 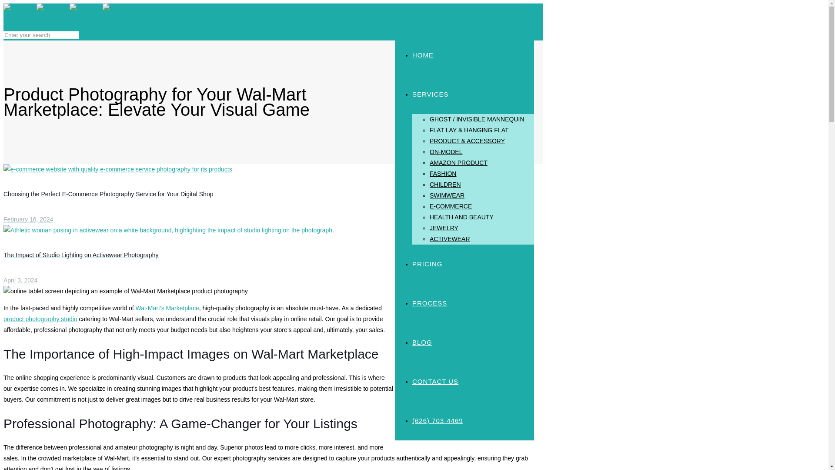 What do you see at coordinates (435, 381) in the screenshot?
I see `CONTACT US` at bounding box center [435, 381].